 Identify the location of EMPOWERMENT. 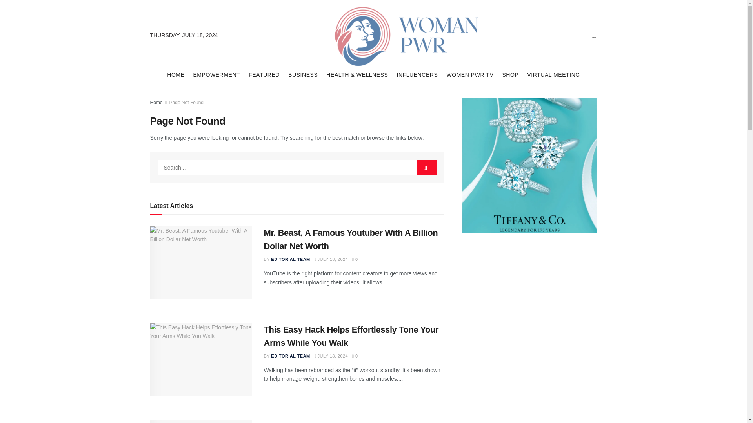
(216, 74).